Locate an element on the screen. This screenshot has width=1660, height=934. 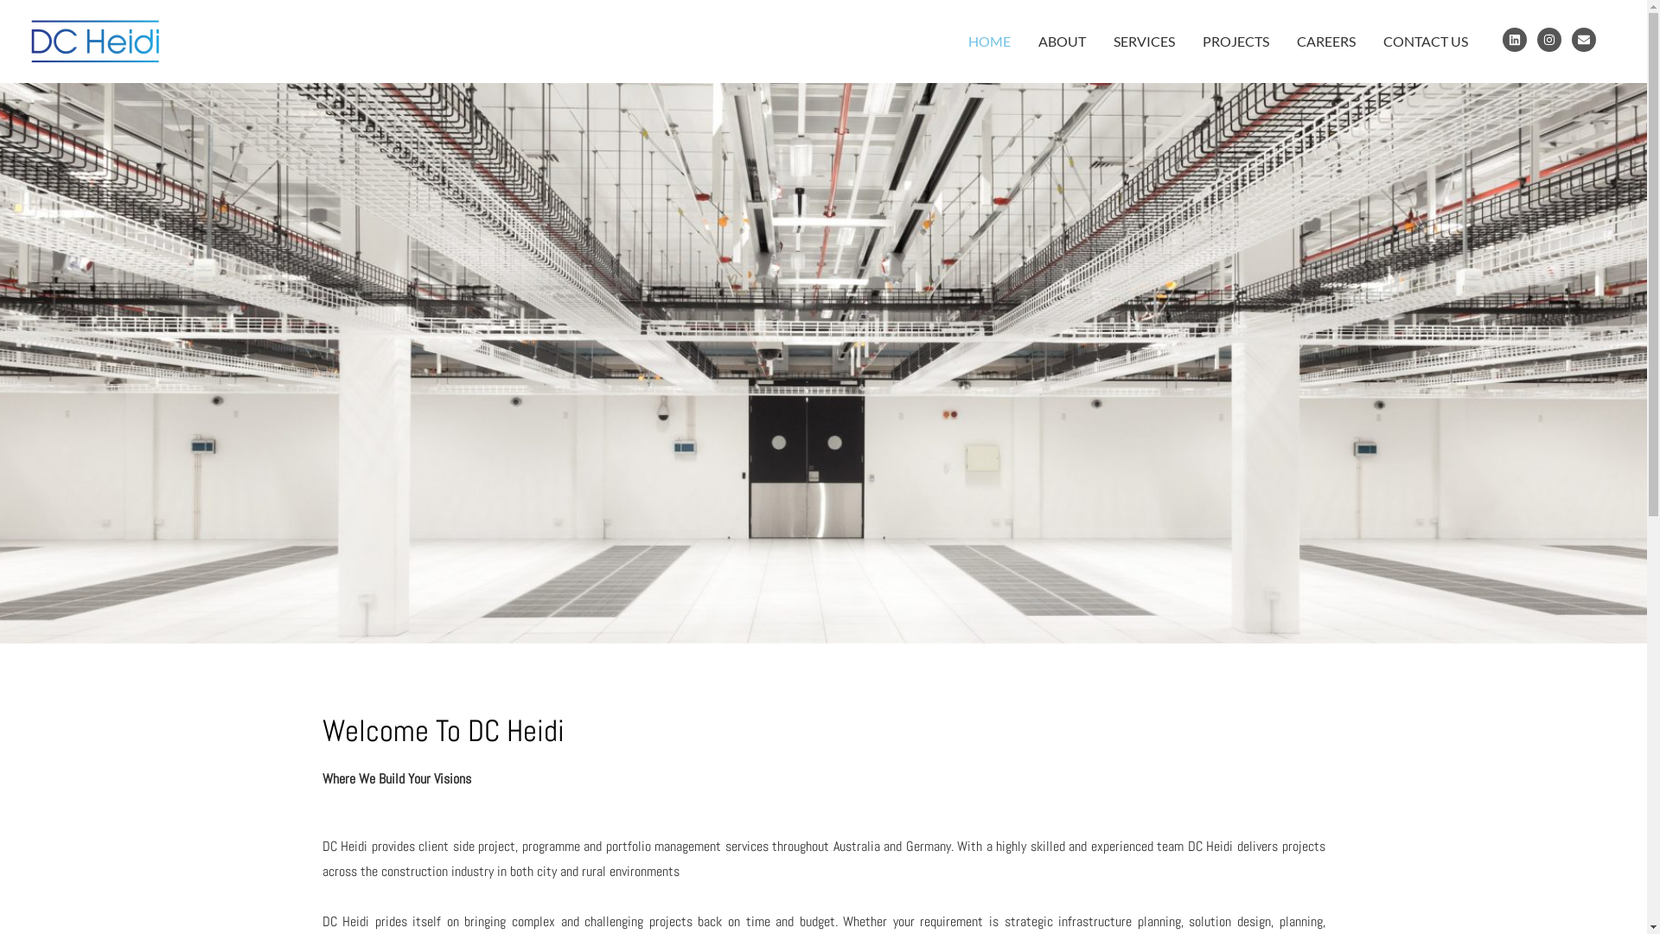
ABOUT is located at coordinates (1062, 42).